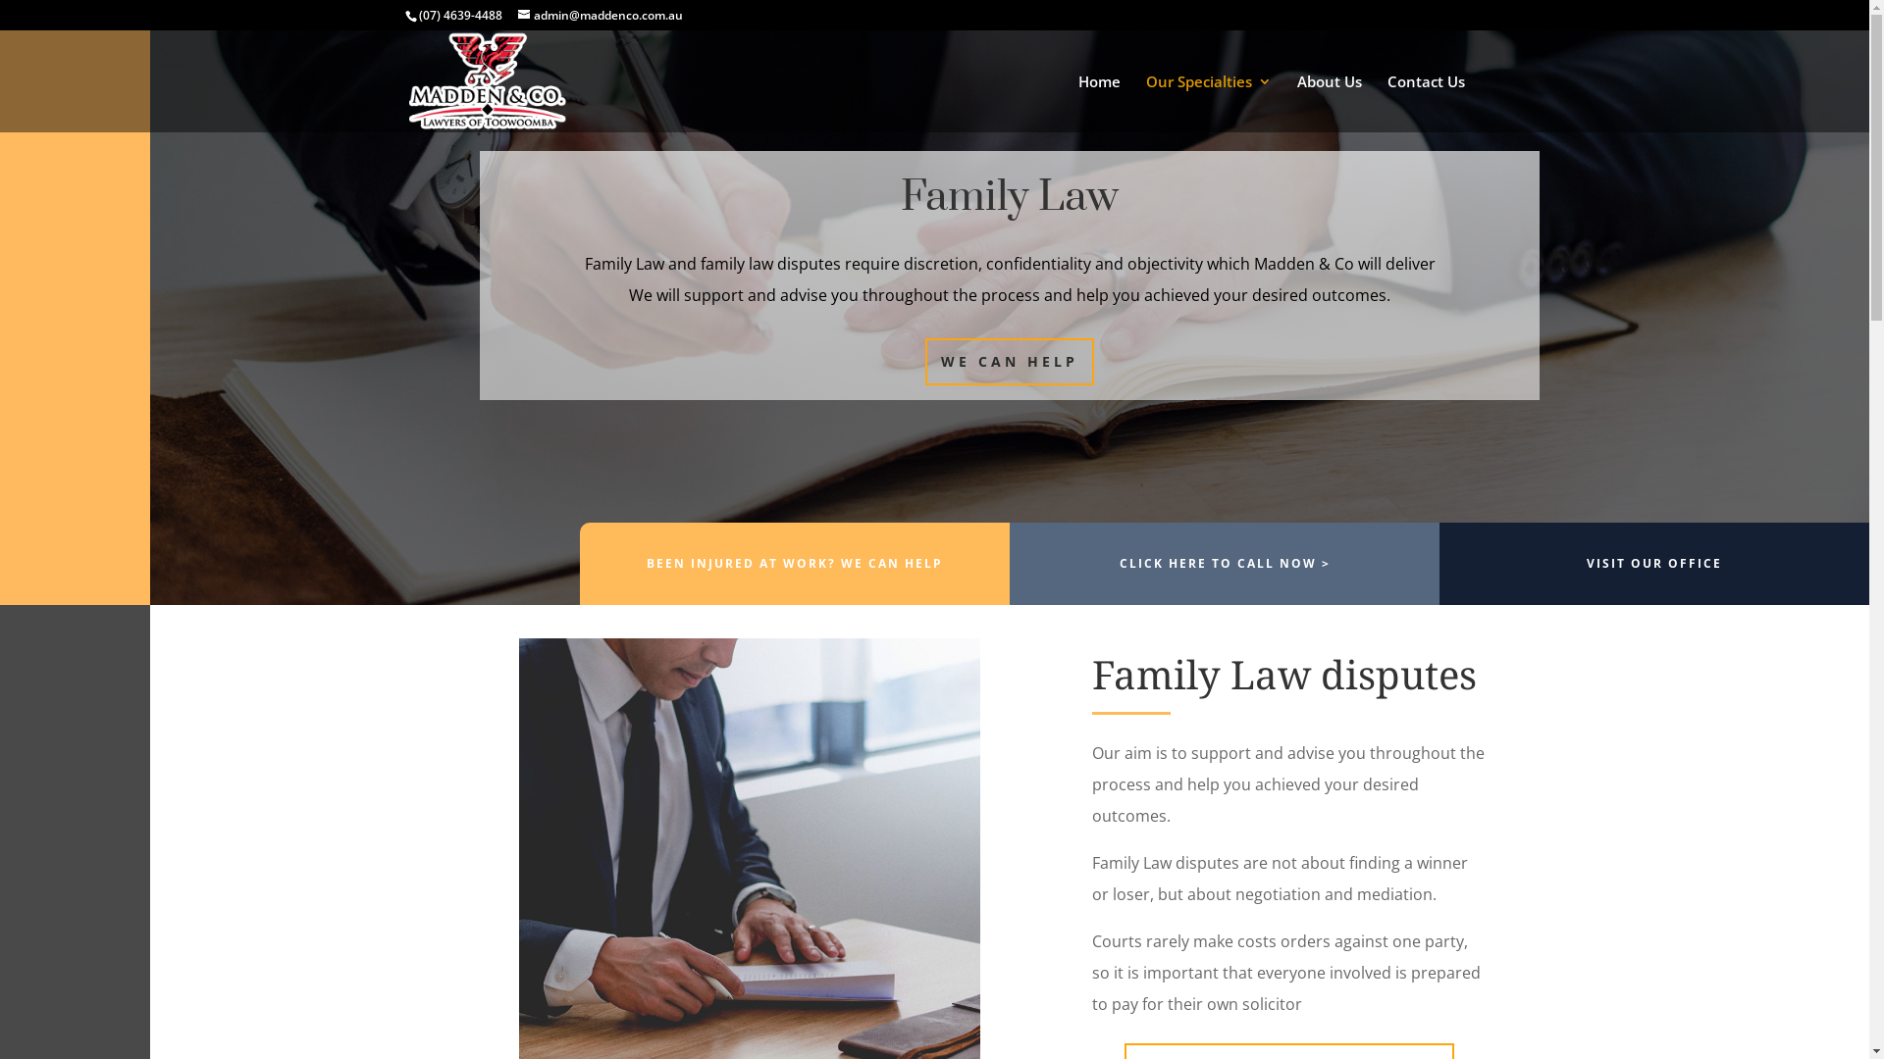 The image size is (1884, 1059). I want to click on VISIT OUR OFFICE, so click(1654, 563).